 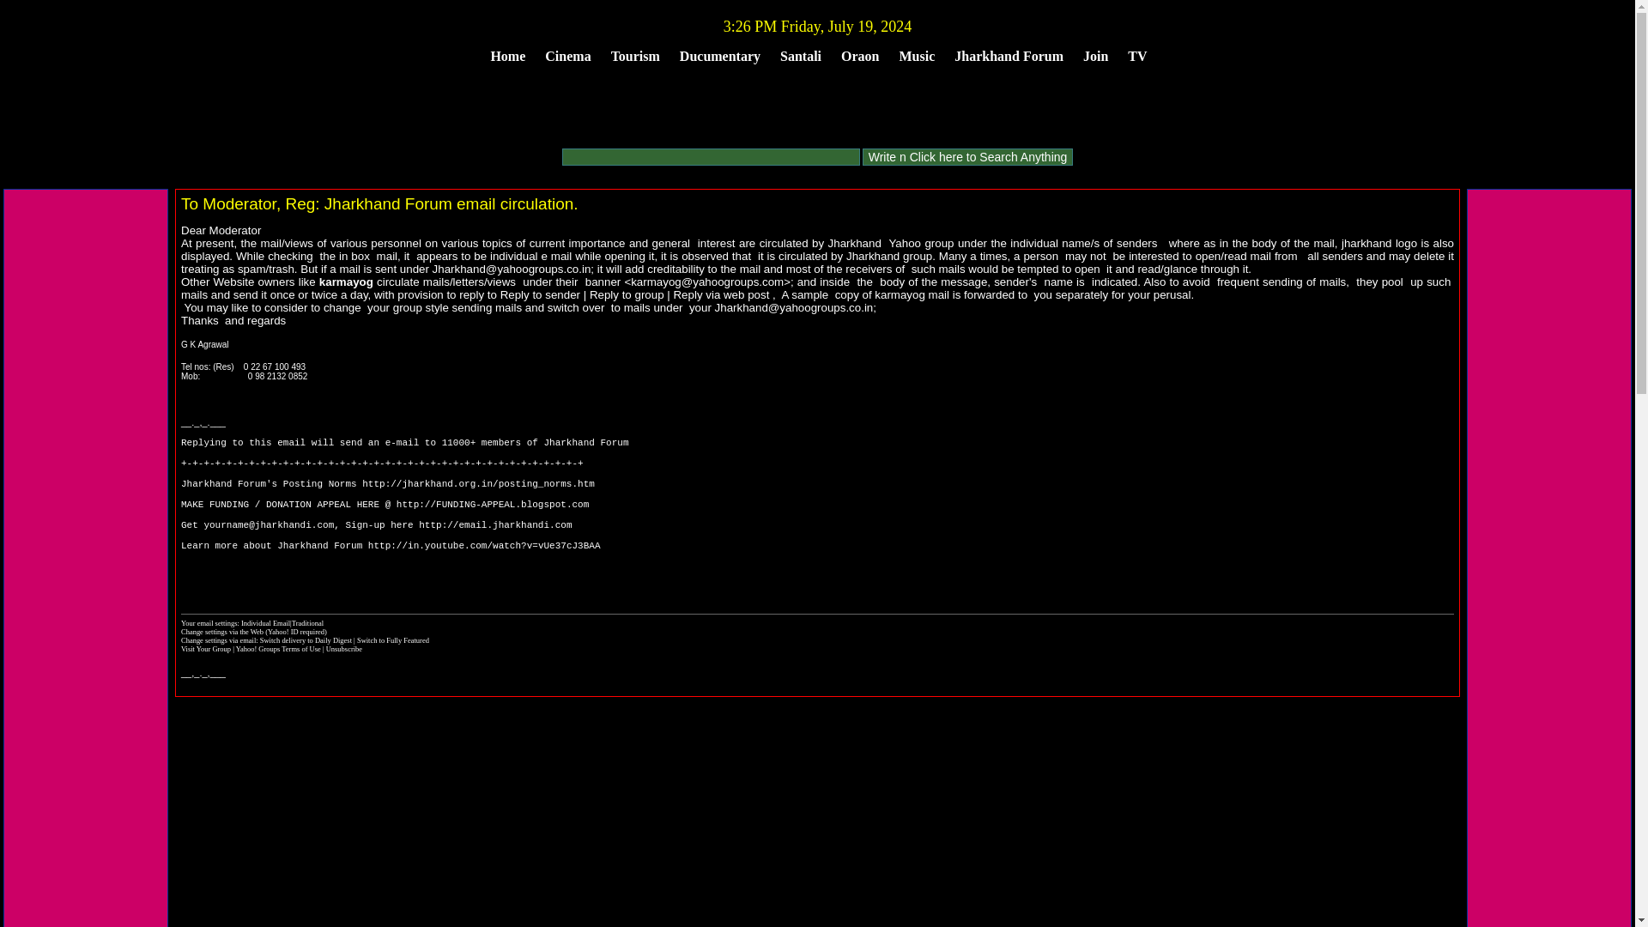 What do you see at coordinates (507, 56) in the screenshot?
I see `Home` at bounding box center [507, 56].